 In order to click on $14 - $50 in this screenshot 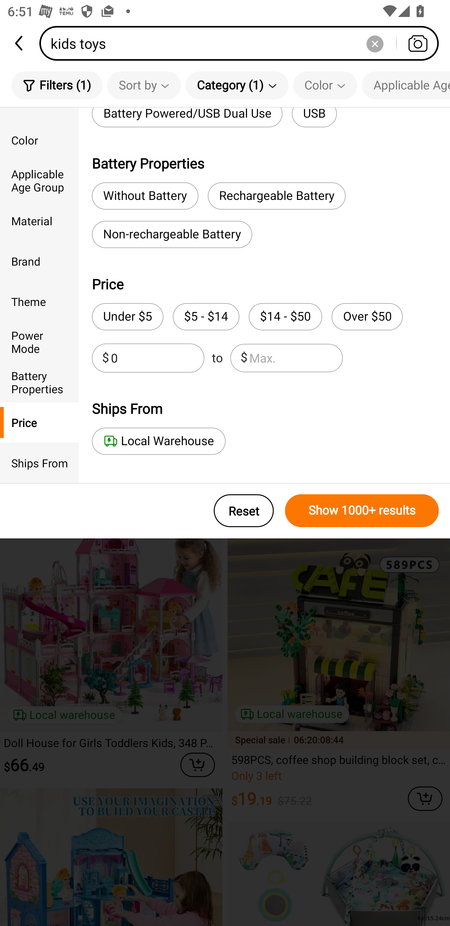, I will do `click(286, 317)`.